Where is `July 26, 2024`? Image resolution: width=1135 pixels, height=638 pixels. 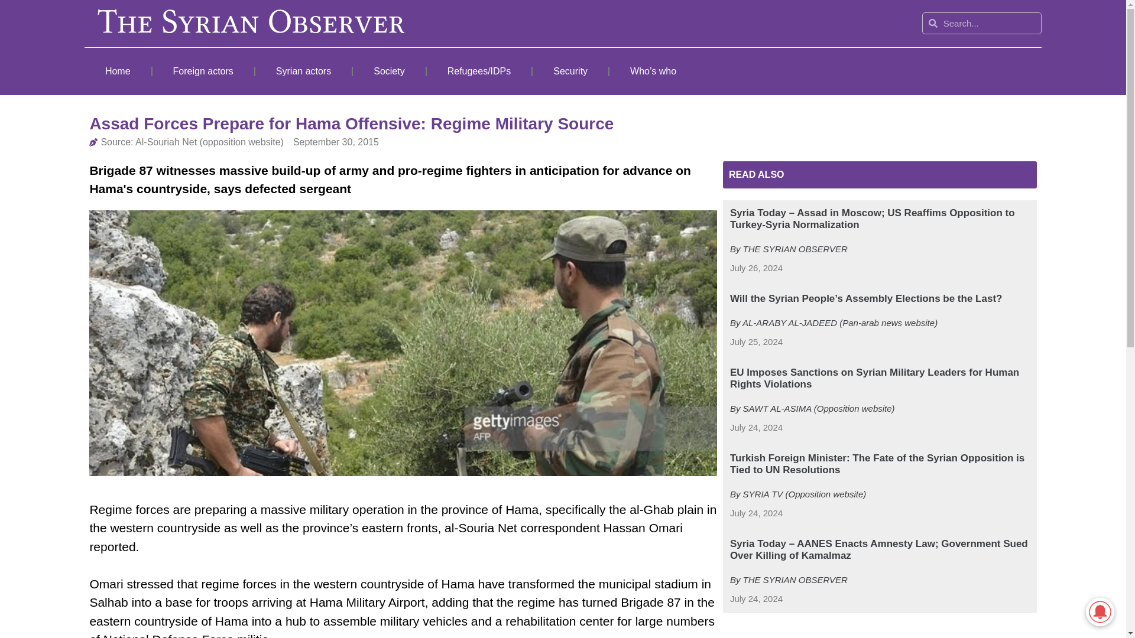
July 26, 2024 is located at coordinates (756, 268).